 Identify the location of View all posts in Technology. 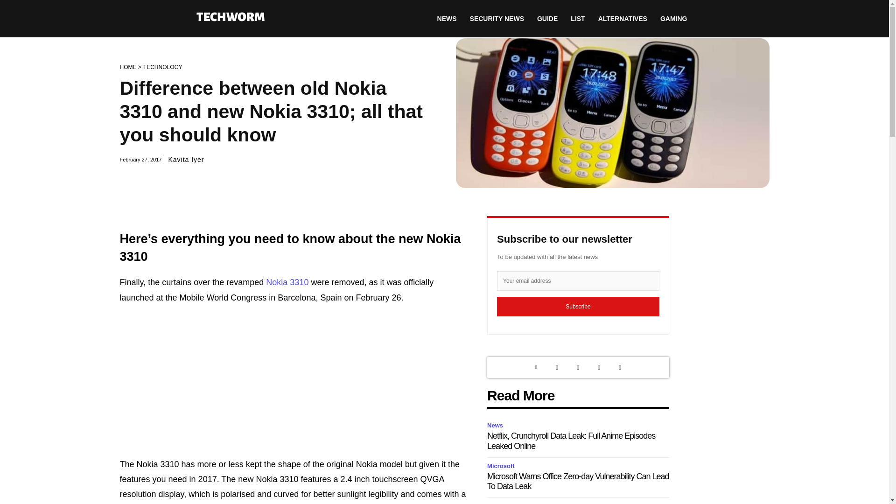
(163, 67).